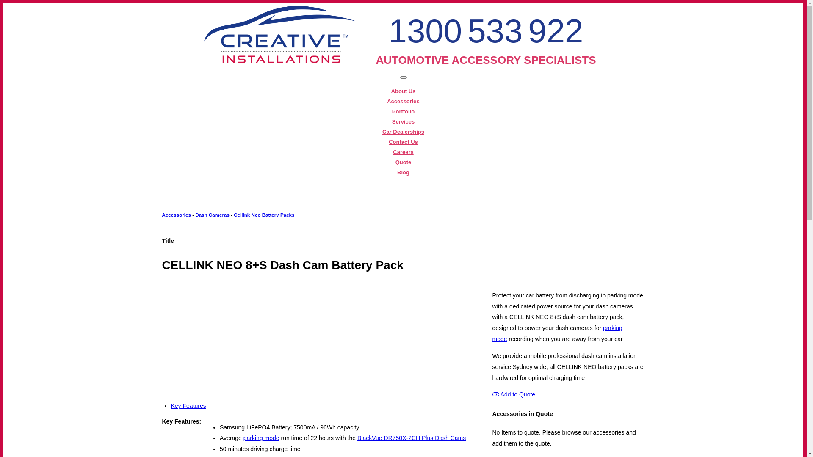 This screenshot has width=813, height=457. Describe the element at coordinates (404, 122) in the screenshot. I see `Services` at that location.